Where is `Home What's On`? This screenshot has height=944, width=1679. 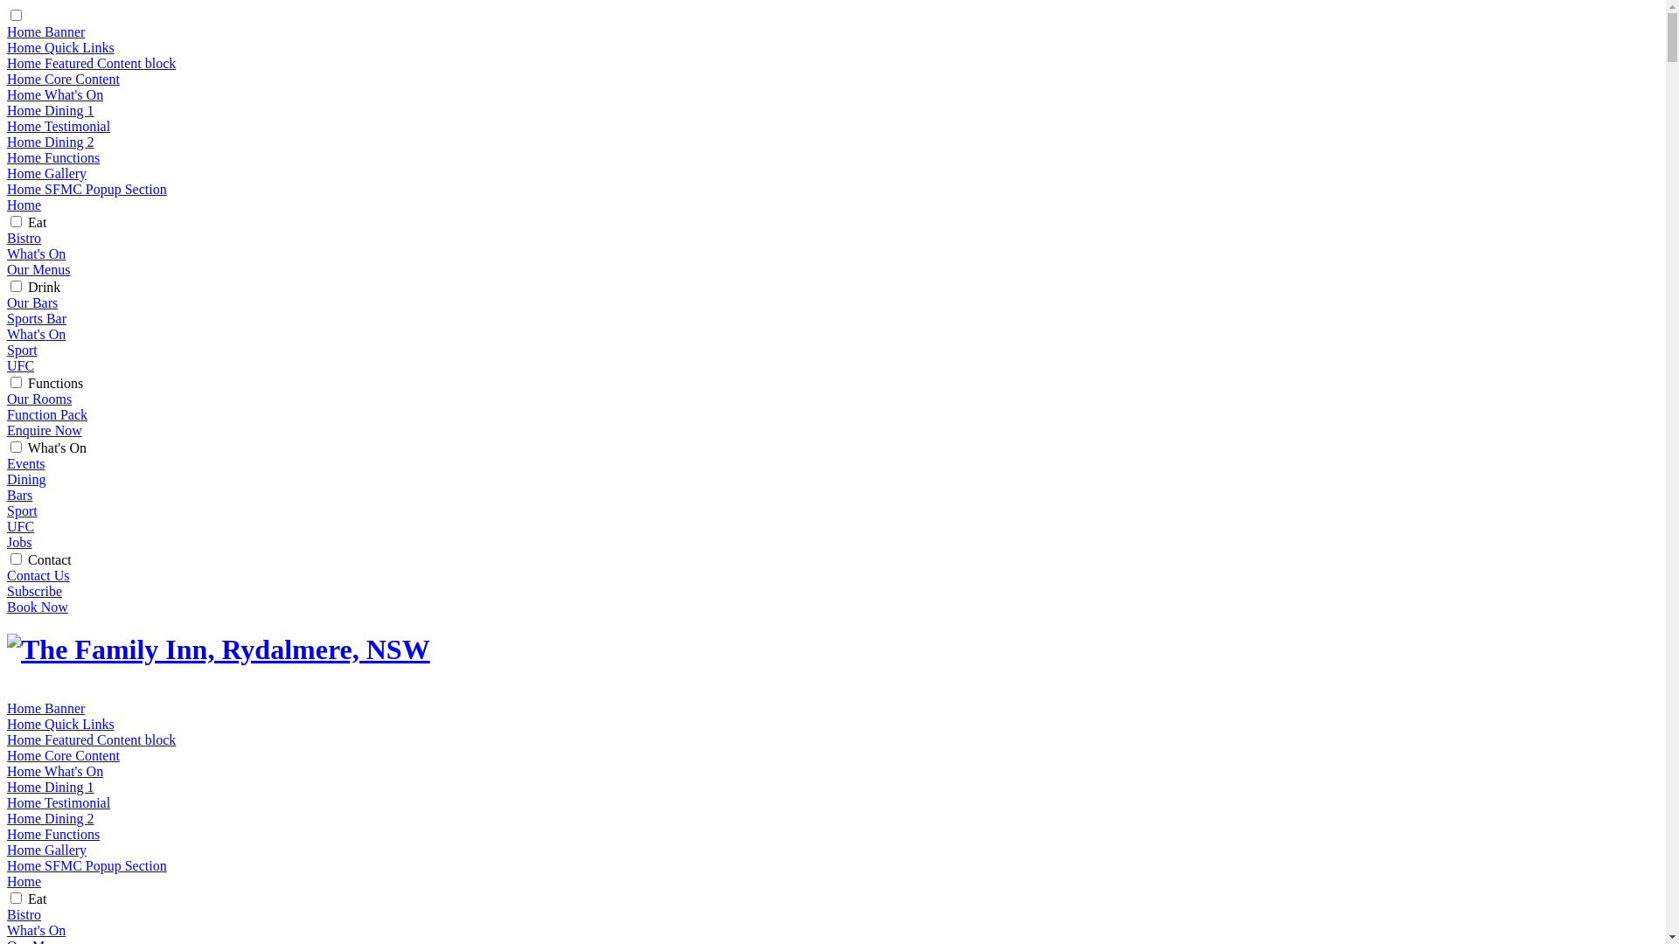 Home What's On is located at coordinates (55, 771).